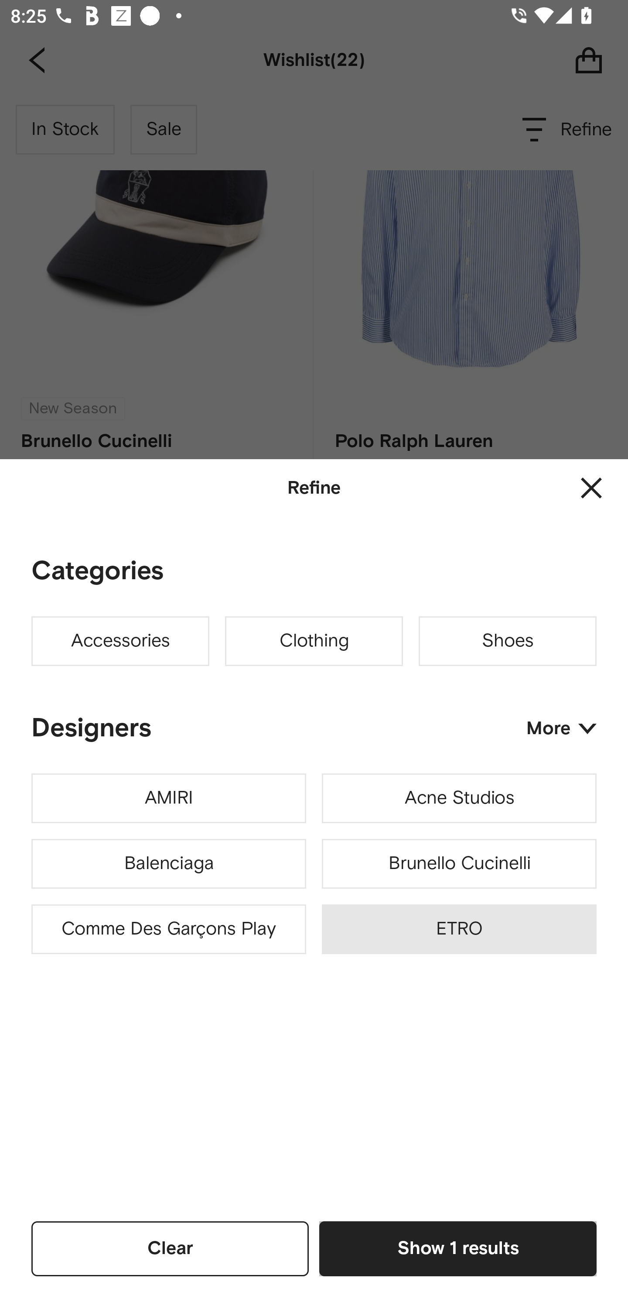 Image resolution: width=628 pixels, height=1292 pixels. Describe the element at coordinates (169, 863) in the screenshot. I see `Balenciaga` at that location.